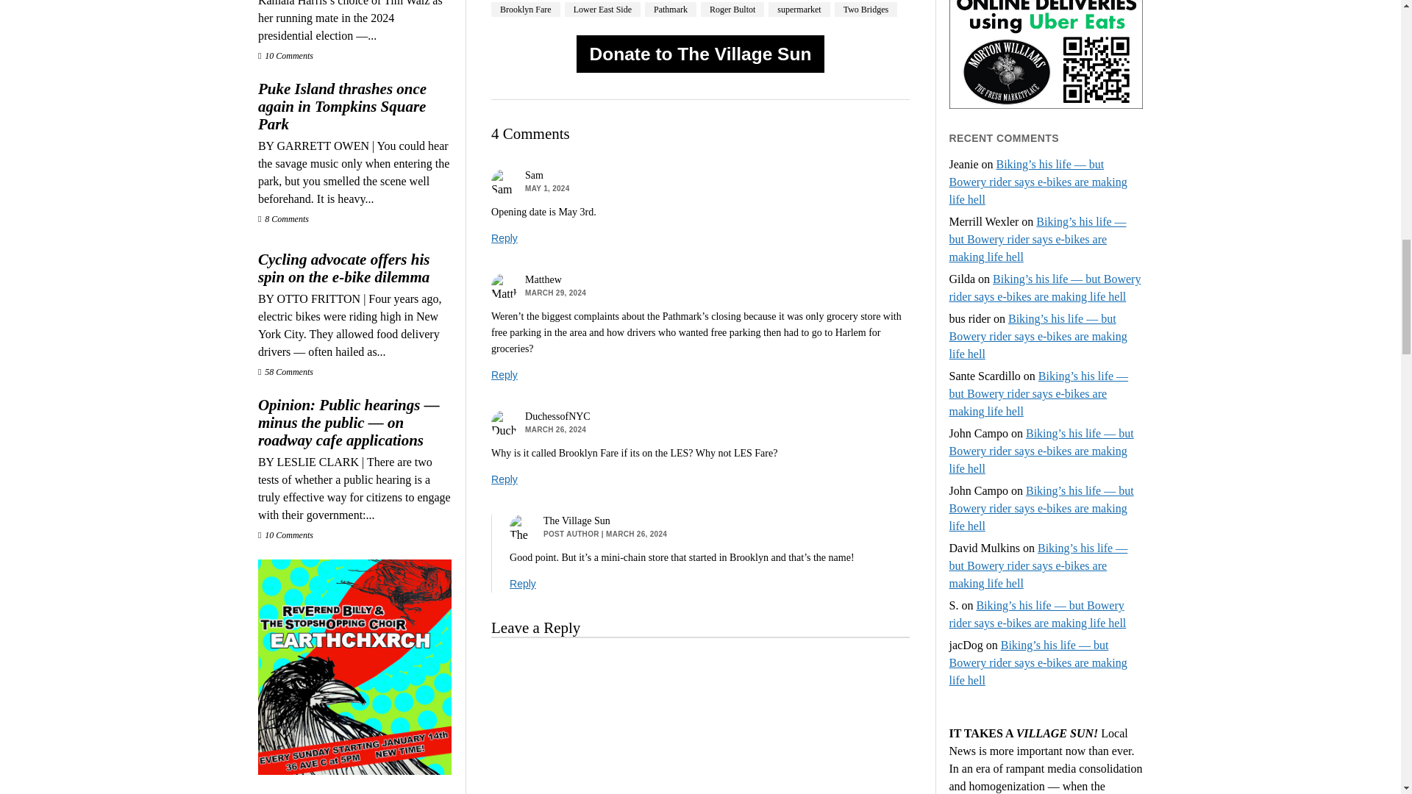 This screenshot has width=1412, height=794. What do you see at coordinates (671, 9) in the screenshot?
I see `Pathmark` at bounding box center [671, 9].